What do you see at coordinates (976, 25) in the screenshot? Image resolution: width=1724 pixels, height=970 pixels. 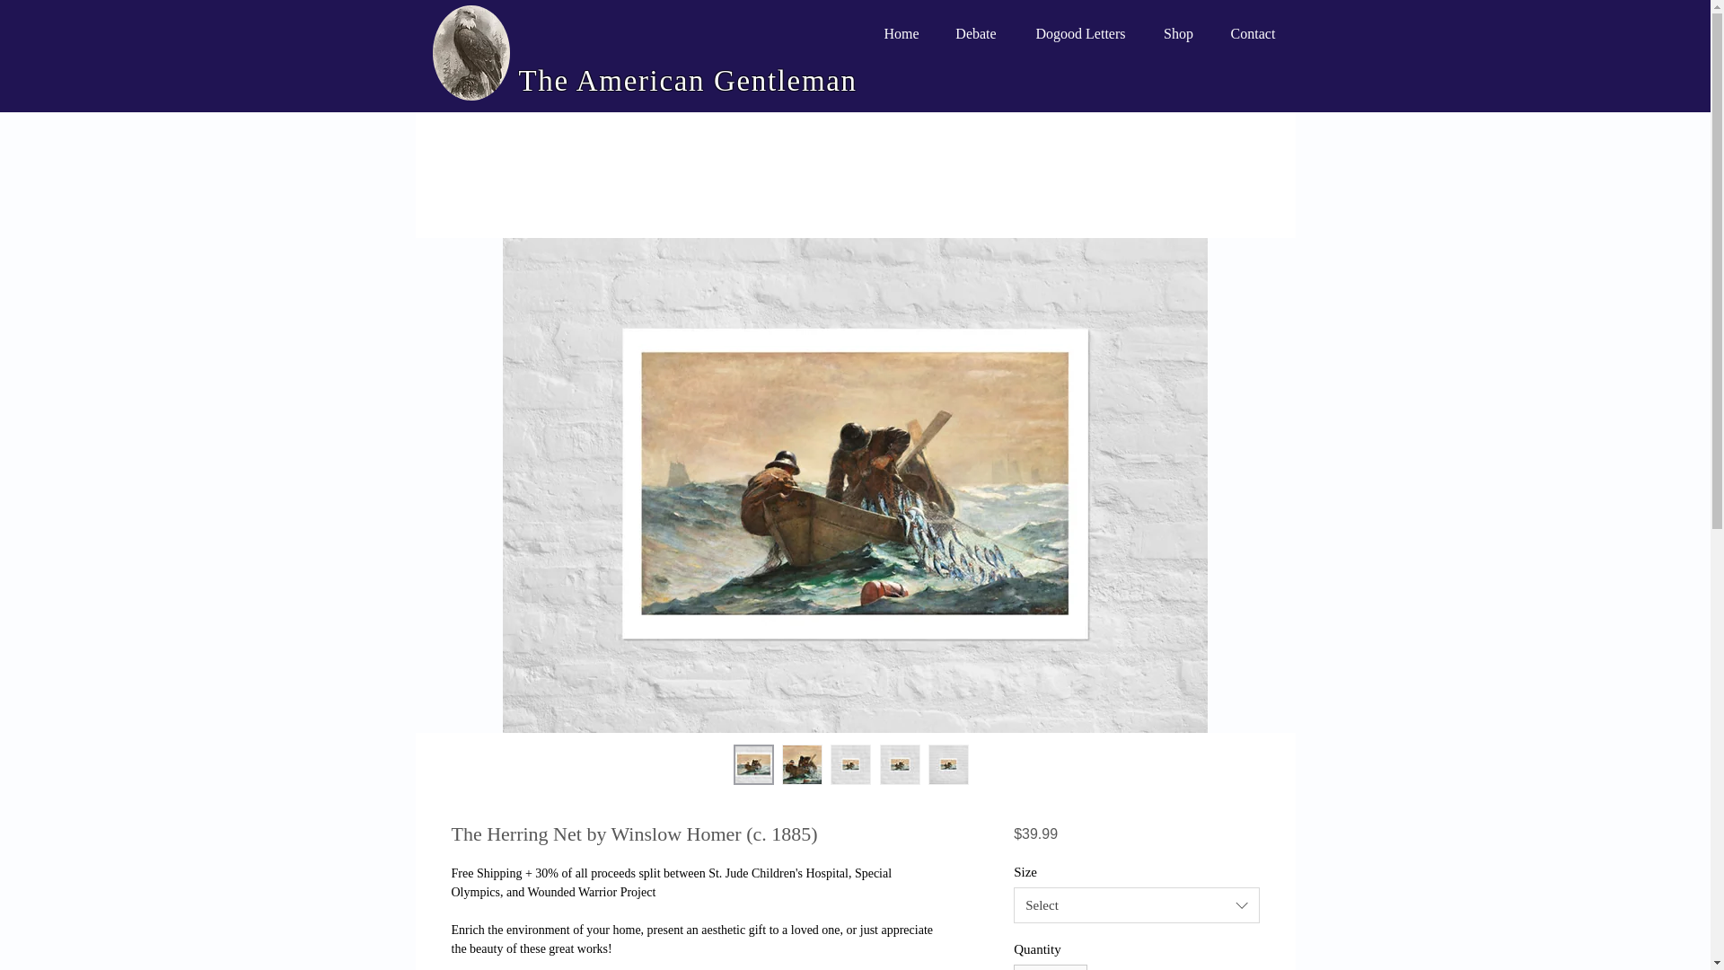 I see `Debate` at bounding box center [976, 25].